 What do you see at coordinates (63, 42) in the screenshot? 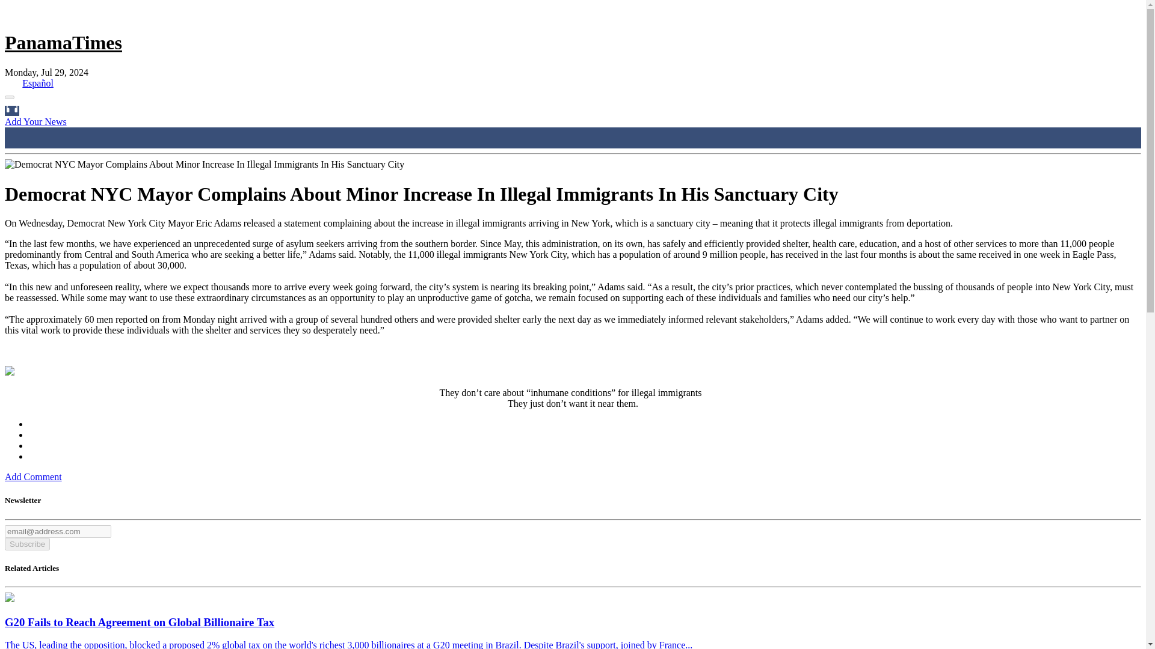
I see `PanamaTimes` at bounding box center [63, 42].